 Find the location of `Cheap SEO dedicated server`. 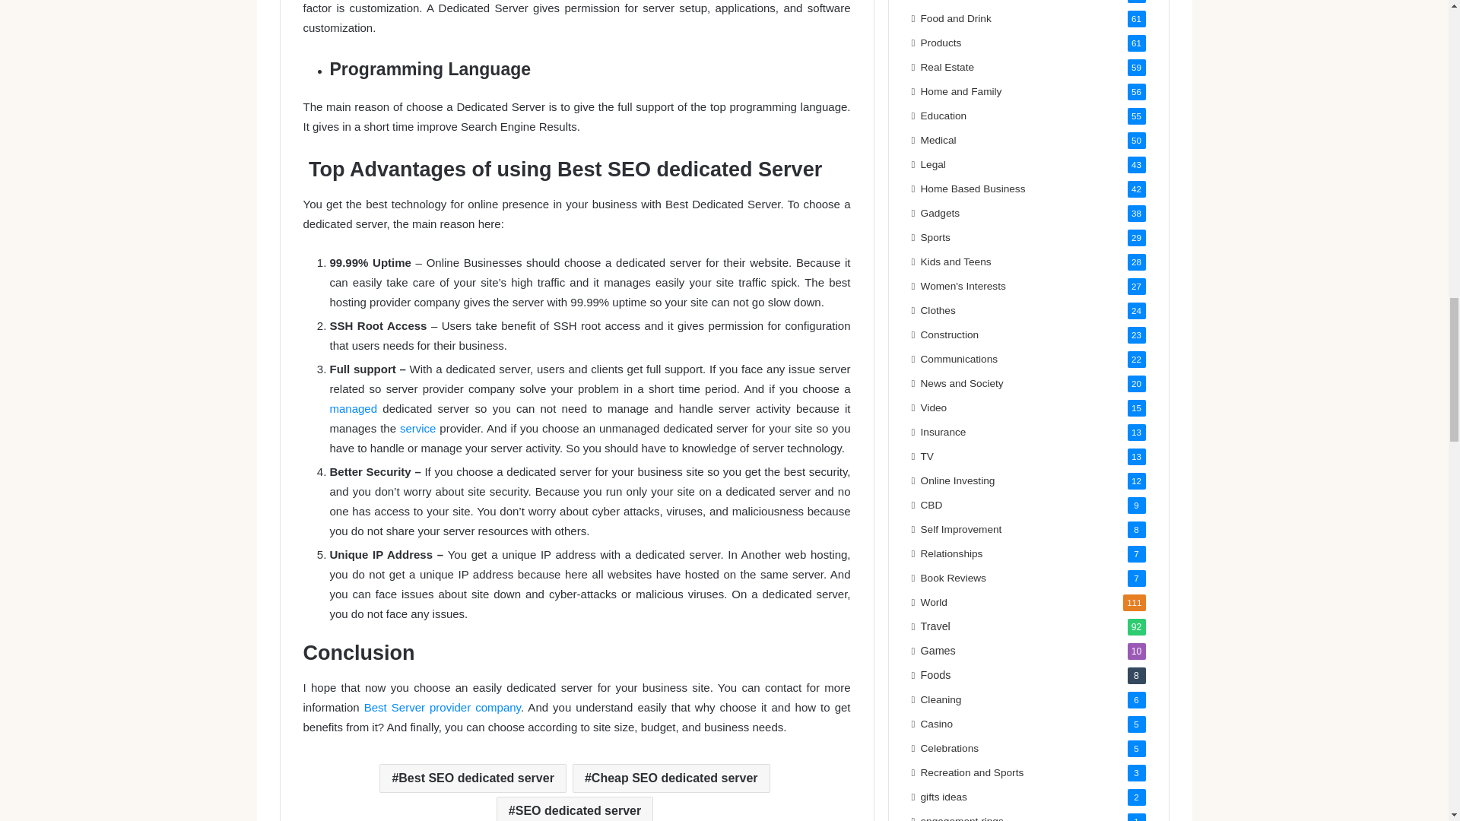

Cheap SEO dedicated server is located at coordinates (671, 778).